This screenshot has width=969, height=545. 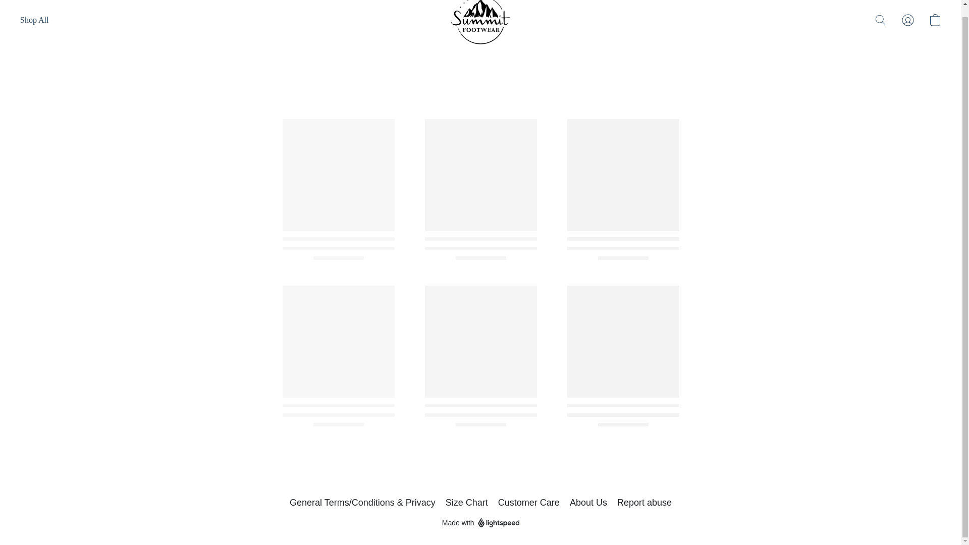 I want to click on Go to your shopping cart, so click(x=935, y=20).